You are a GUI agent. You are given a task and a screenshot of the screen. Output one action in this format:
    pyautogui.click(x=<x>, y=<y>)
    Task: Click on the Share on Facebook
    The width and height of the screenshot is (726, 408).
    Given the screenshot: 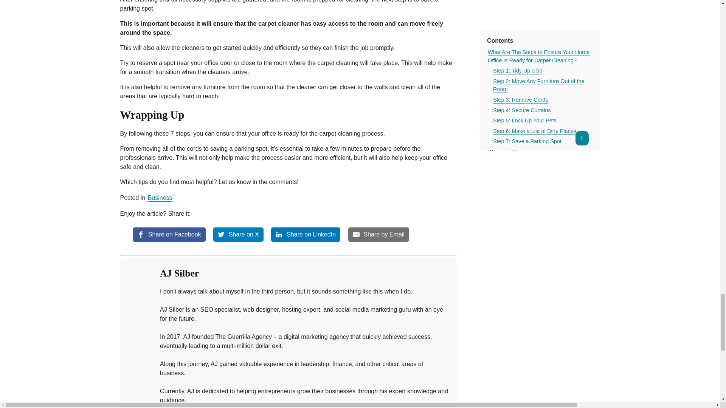 What is the action you would take?
    pyautogui.click(x=169, y=234)
    